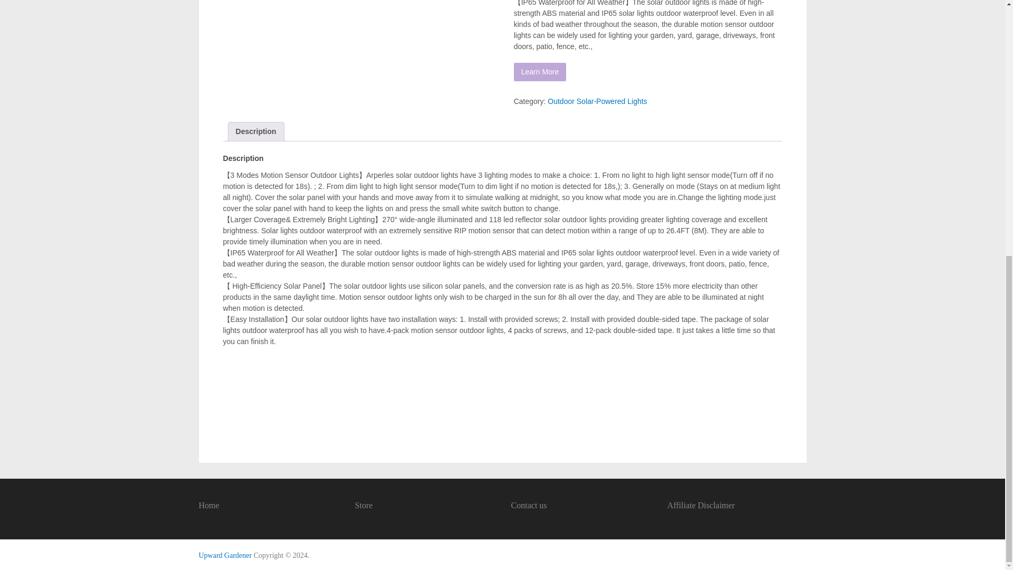 This screenshot has width=1013, height=570. I want to click on Upward Gardener, so click(225, 555).